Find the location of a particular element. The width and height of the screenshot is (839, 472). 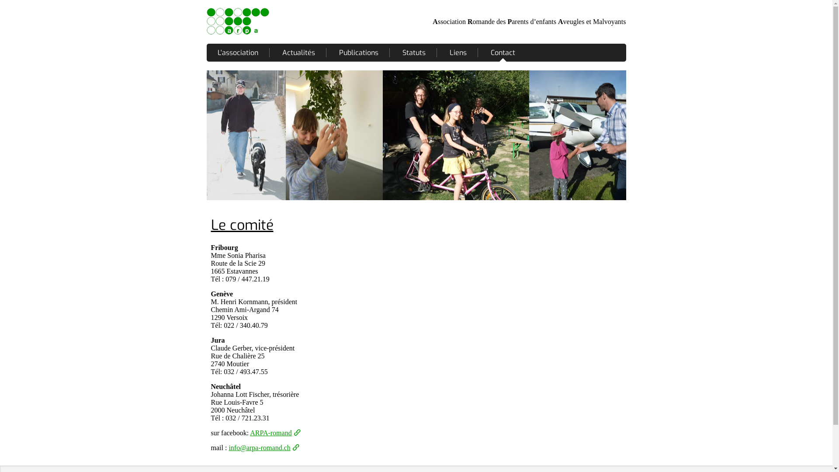

Publications is located at coordinates (359, 52).